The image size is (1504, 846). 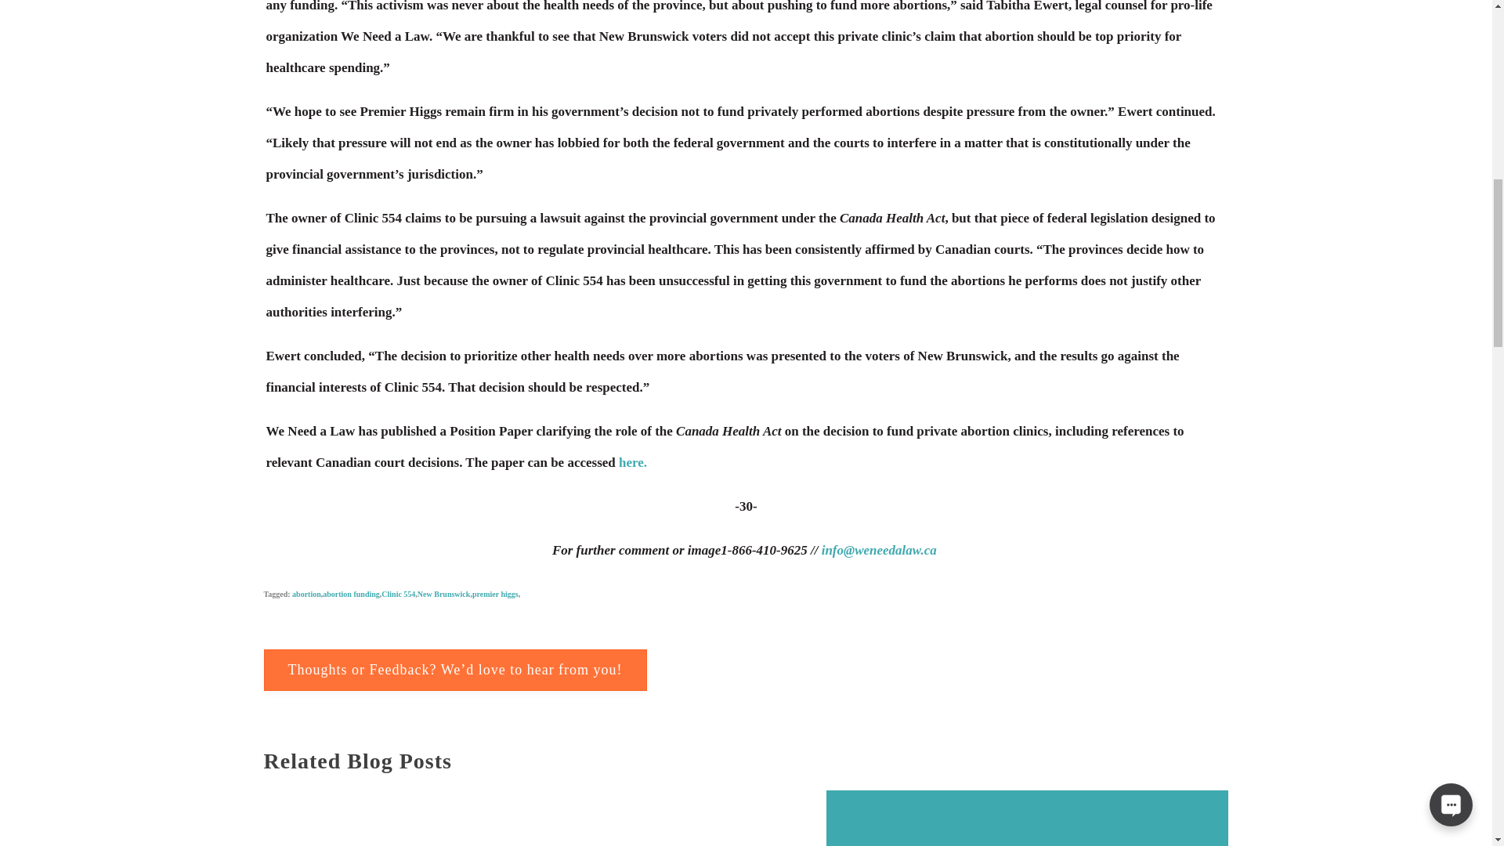 What do you see at coordinates (351, 560) in the screenshot?
I see `abortion funding` at bounding box center [351, 560].